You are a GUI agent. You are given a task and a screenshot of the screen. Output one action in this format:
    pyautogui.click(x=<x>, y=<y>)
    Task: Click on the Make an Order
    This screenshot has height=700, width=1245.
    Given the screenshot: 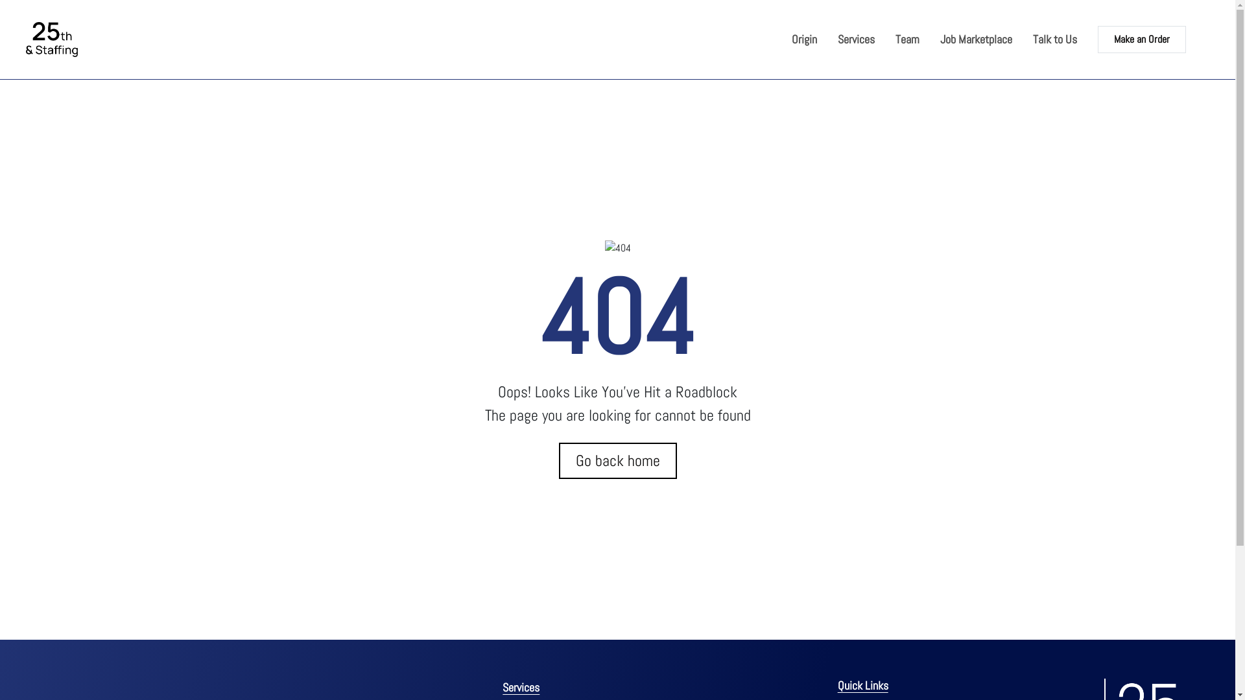 What is the action you would take?
    pyautogui.click(x=1142, y=40)
    